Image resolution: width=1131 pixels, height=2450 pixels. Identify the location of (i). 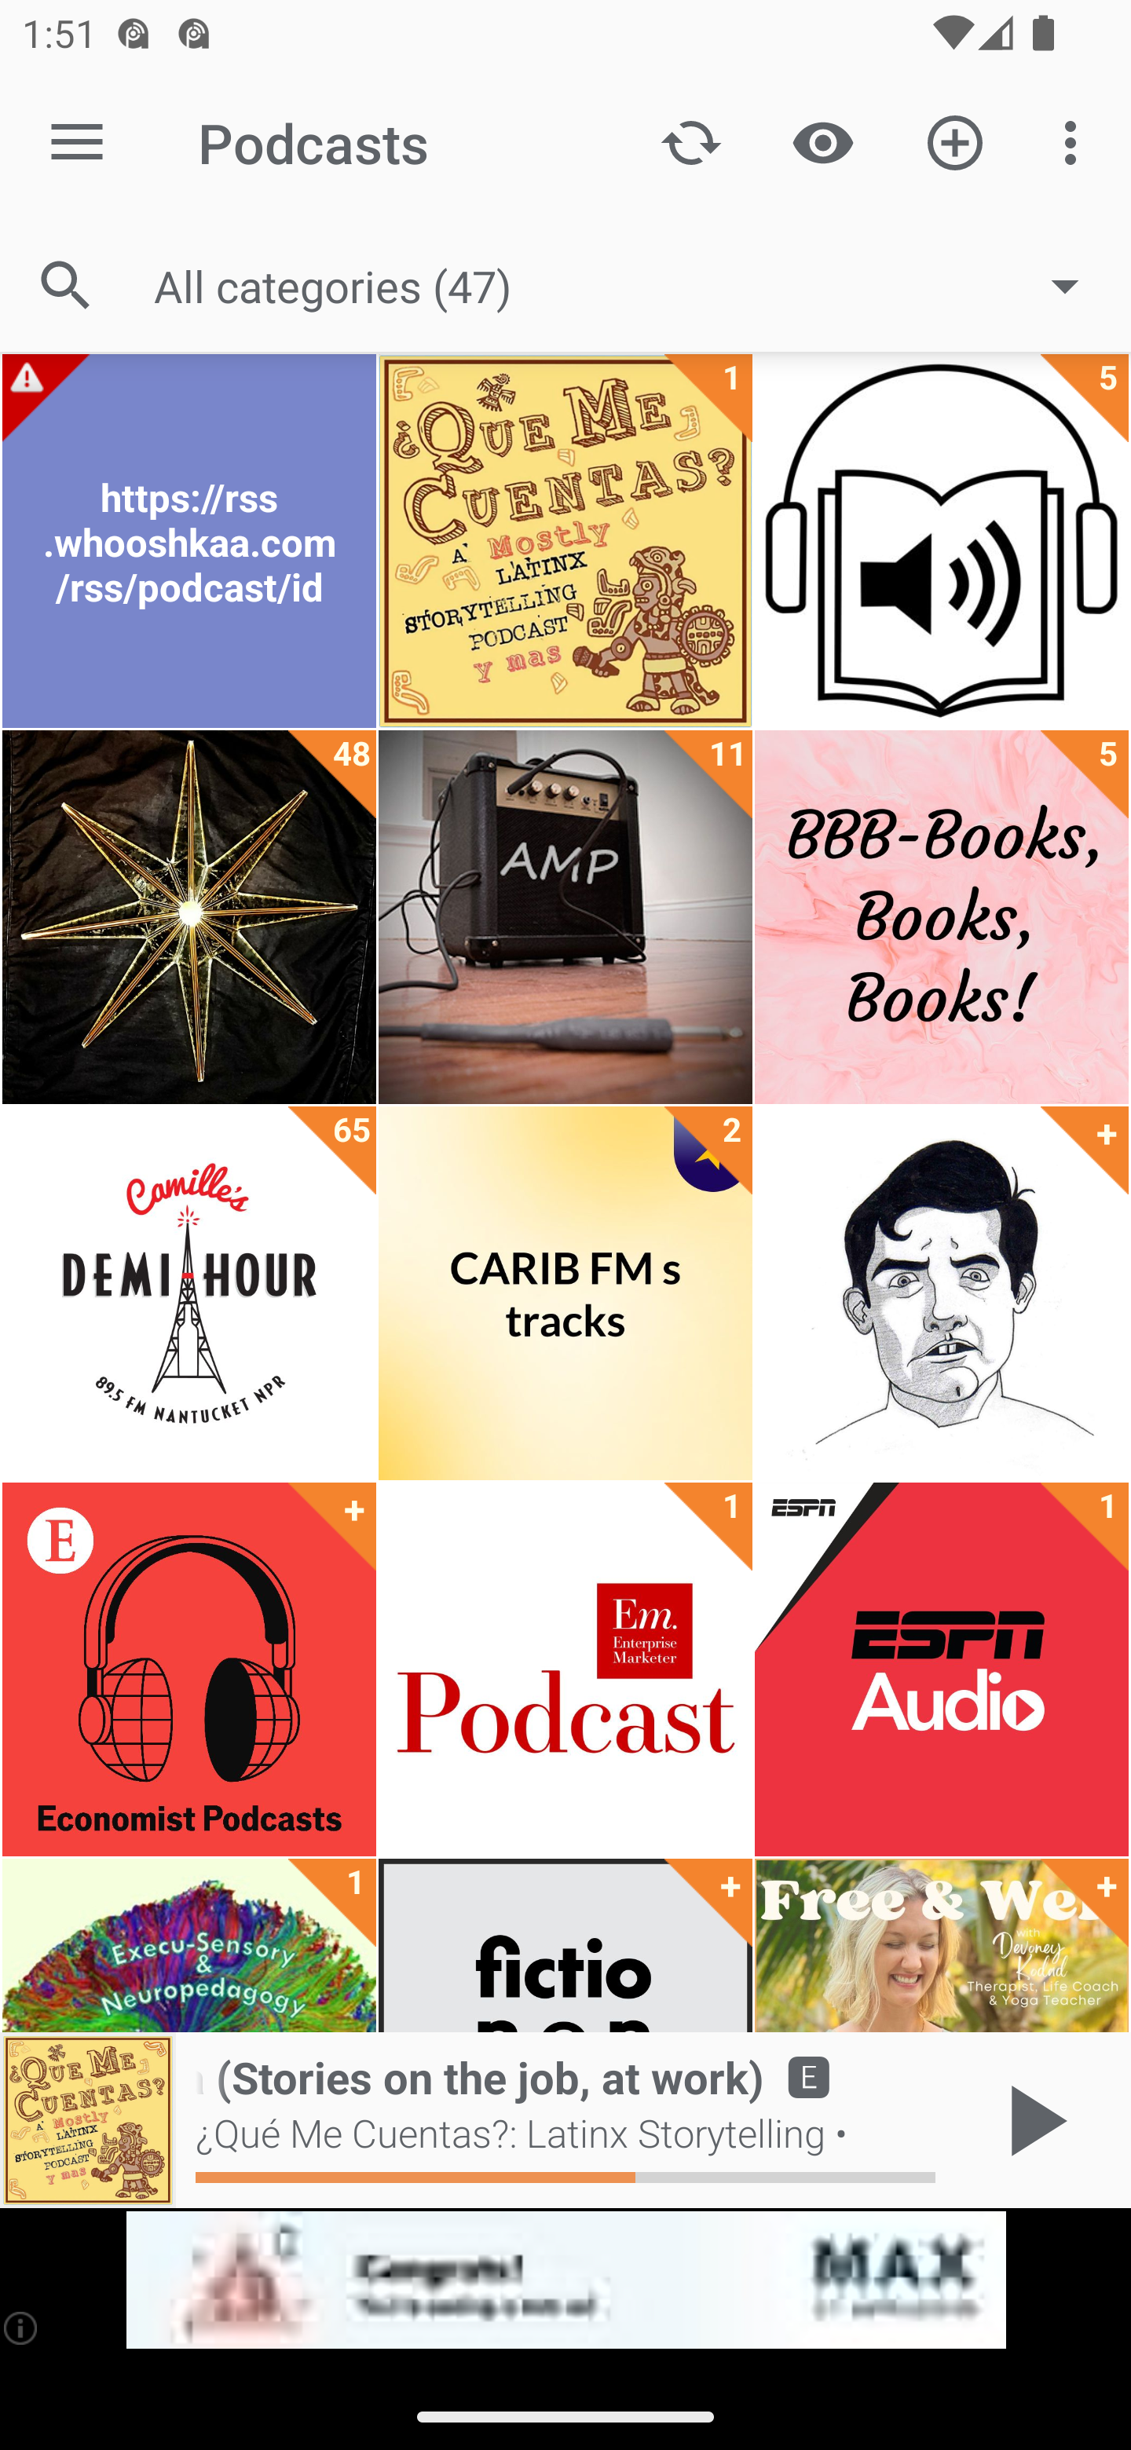
(22, 2327).